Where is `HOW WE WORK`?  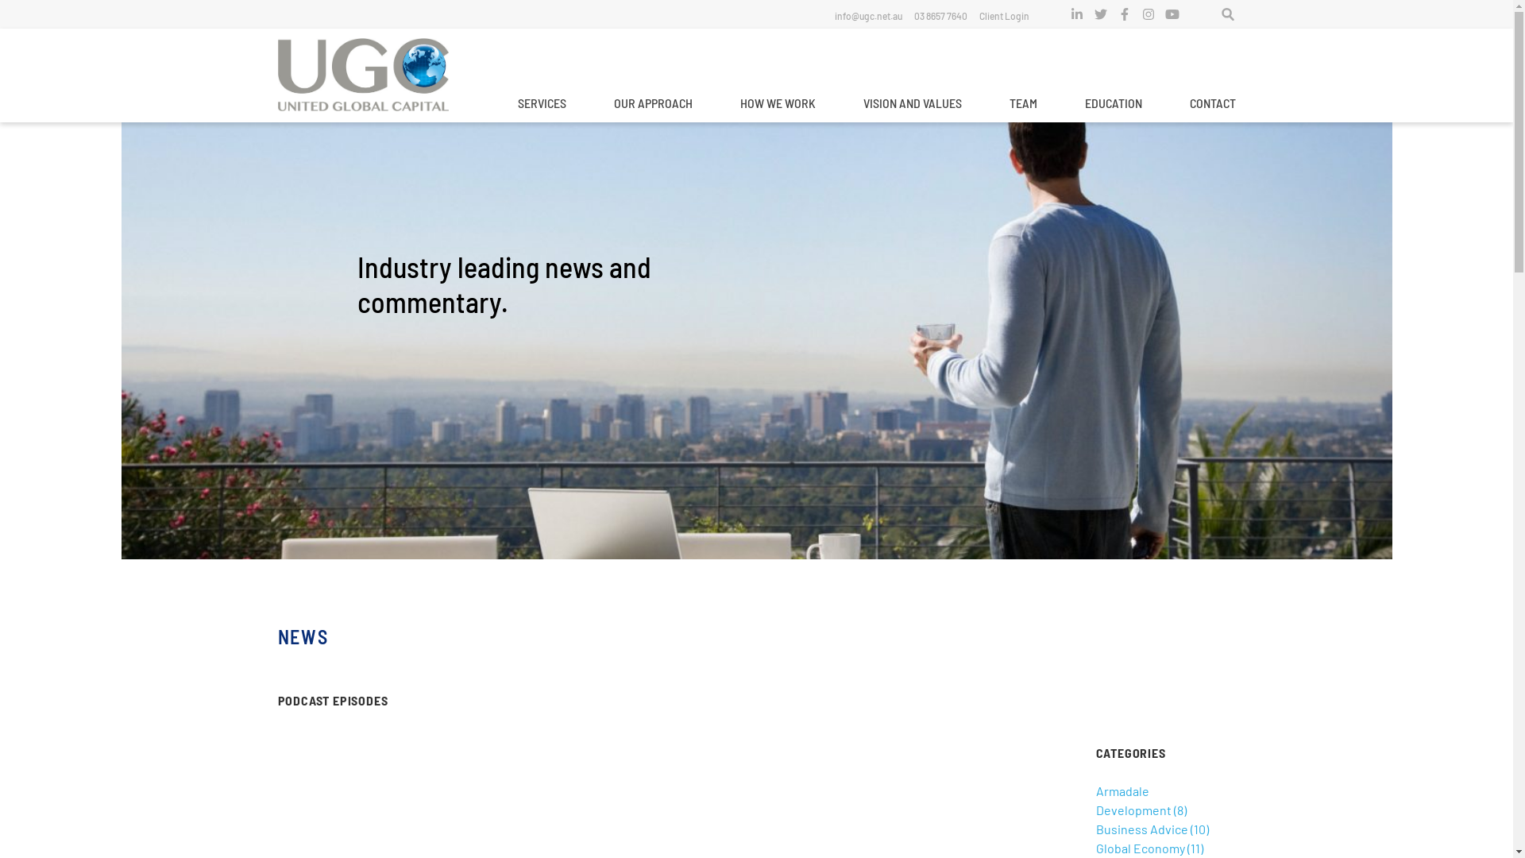 HOW WE WORK is located at coordinates (778, 105).